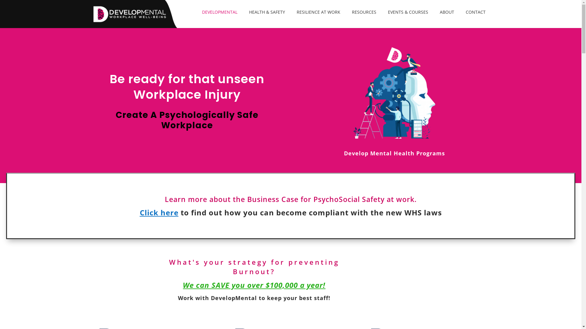 The image size is (586, 329). Describe the element at coordinates (220, 19) in the screenshot. I see `DEVELOPMENTAL` at that location.